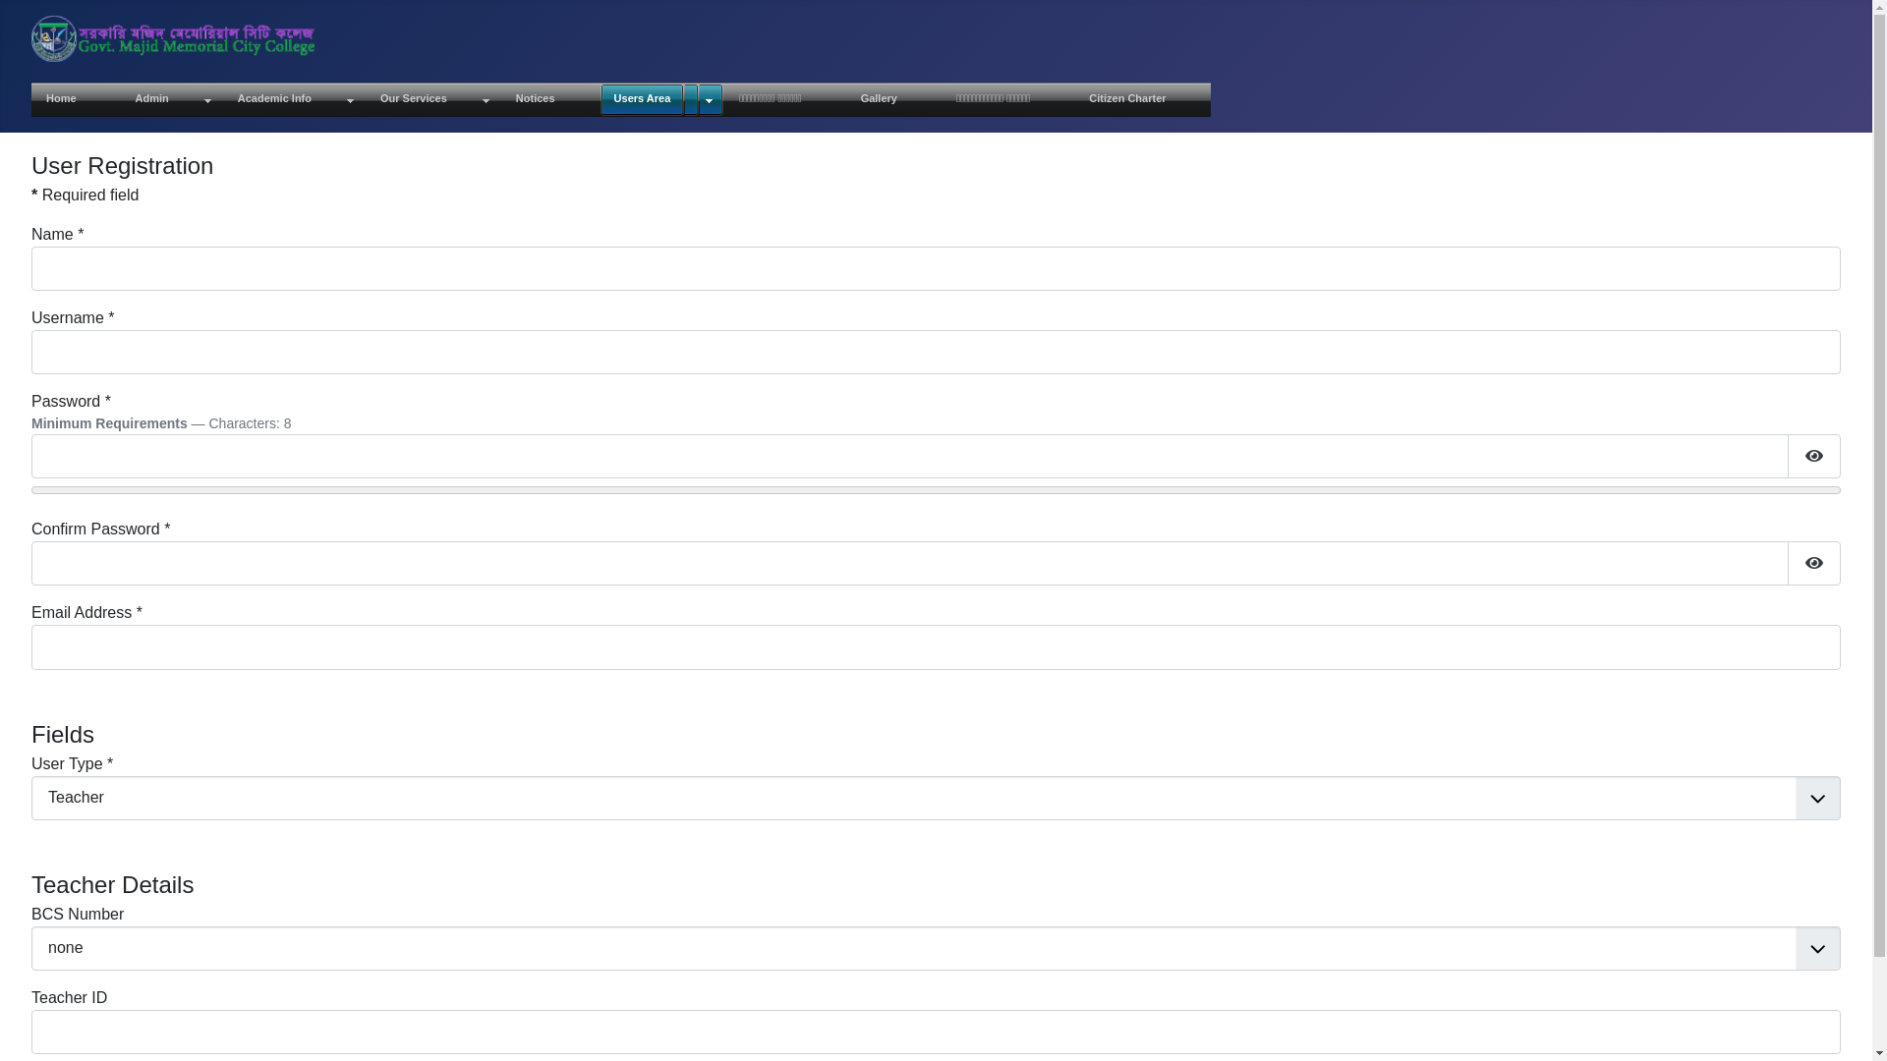 This screenshot has width=1887, height=1061. What do you see at coordinates (171, 100) in the screenshot?
I see `Admin` at bounding box center [171, 100].